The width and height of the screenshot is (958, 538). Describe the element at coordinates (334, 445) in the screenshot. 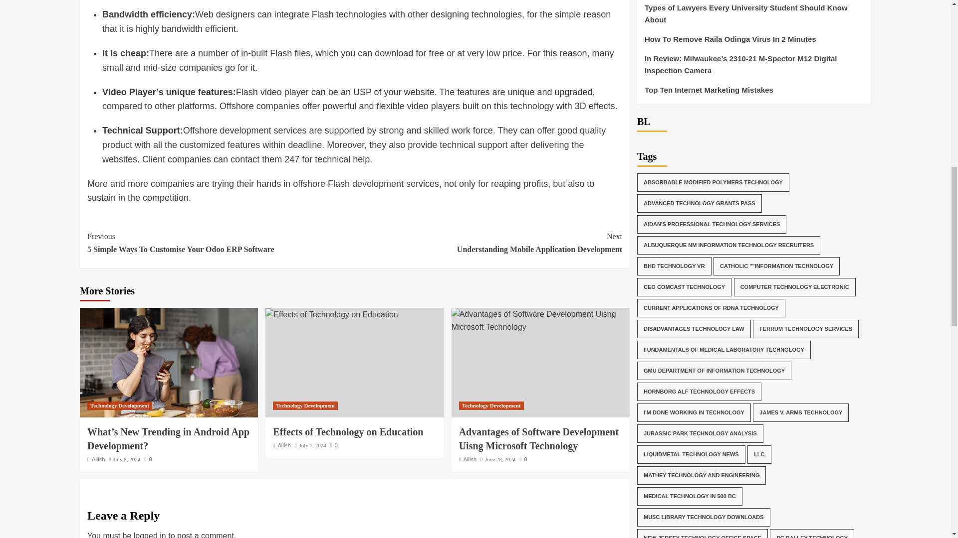

I see `0` at that location.